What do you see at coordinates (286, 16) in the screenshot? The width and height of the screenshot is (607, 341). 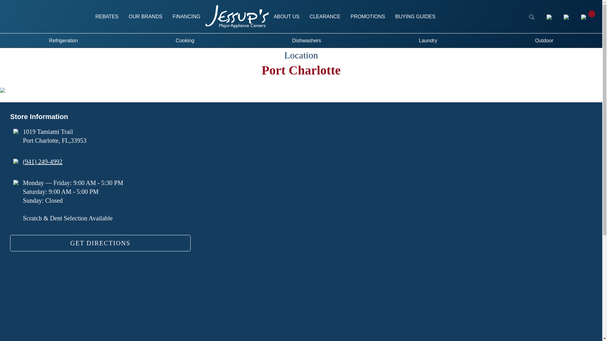 I see `ABOUT US` at bounding box center [286, 16].